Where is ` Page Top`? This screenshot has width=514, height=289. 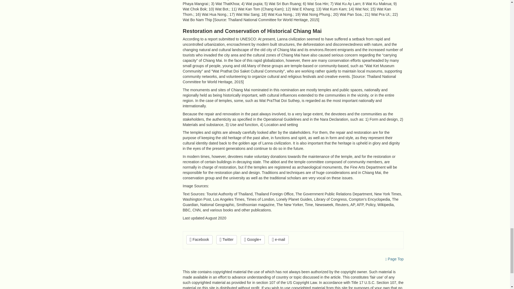
 Page Top is located at coordinates (395, 259).